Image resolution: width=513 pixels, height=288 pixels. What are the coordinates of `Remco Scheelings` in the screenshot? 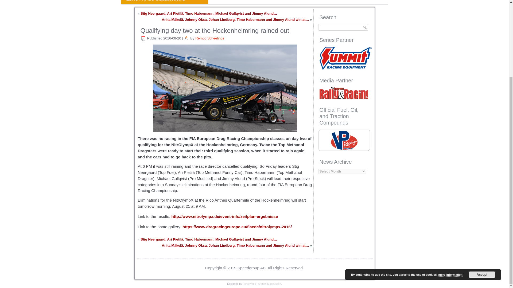 It's located at (210, 38).